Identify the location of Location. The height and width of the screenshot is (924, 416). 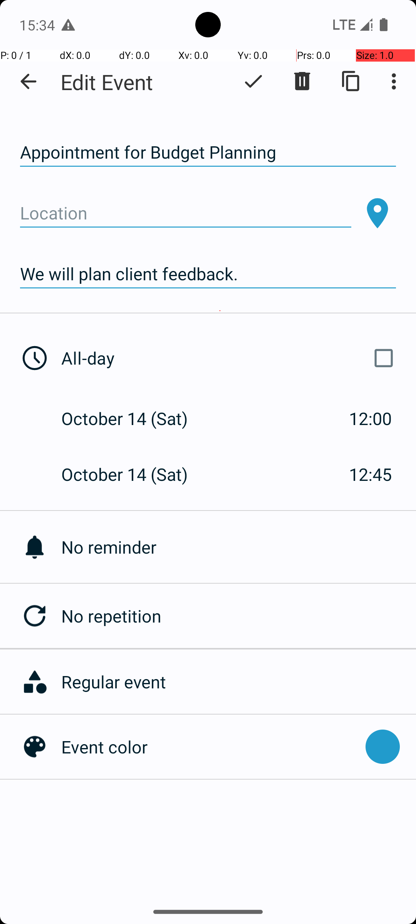
(186, 213).